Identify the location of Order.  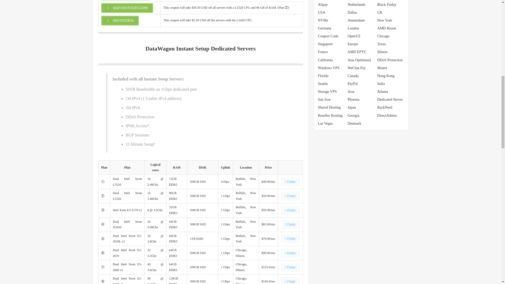
(290, 225).